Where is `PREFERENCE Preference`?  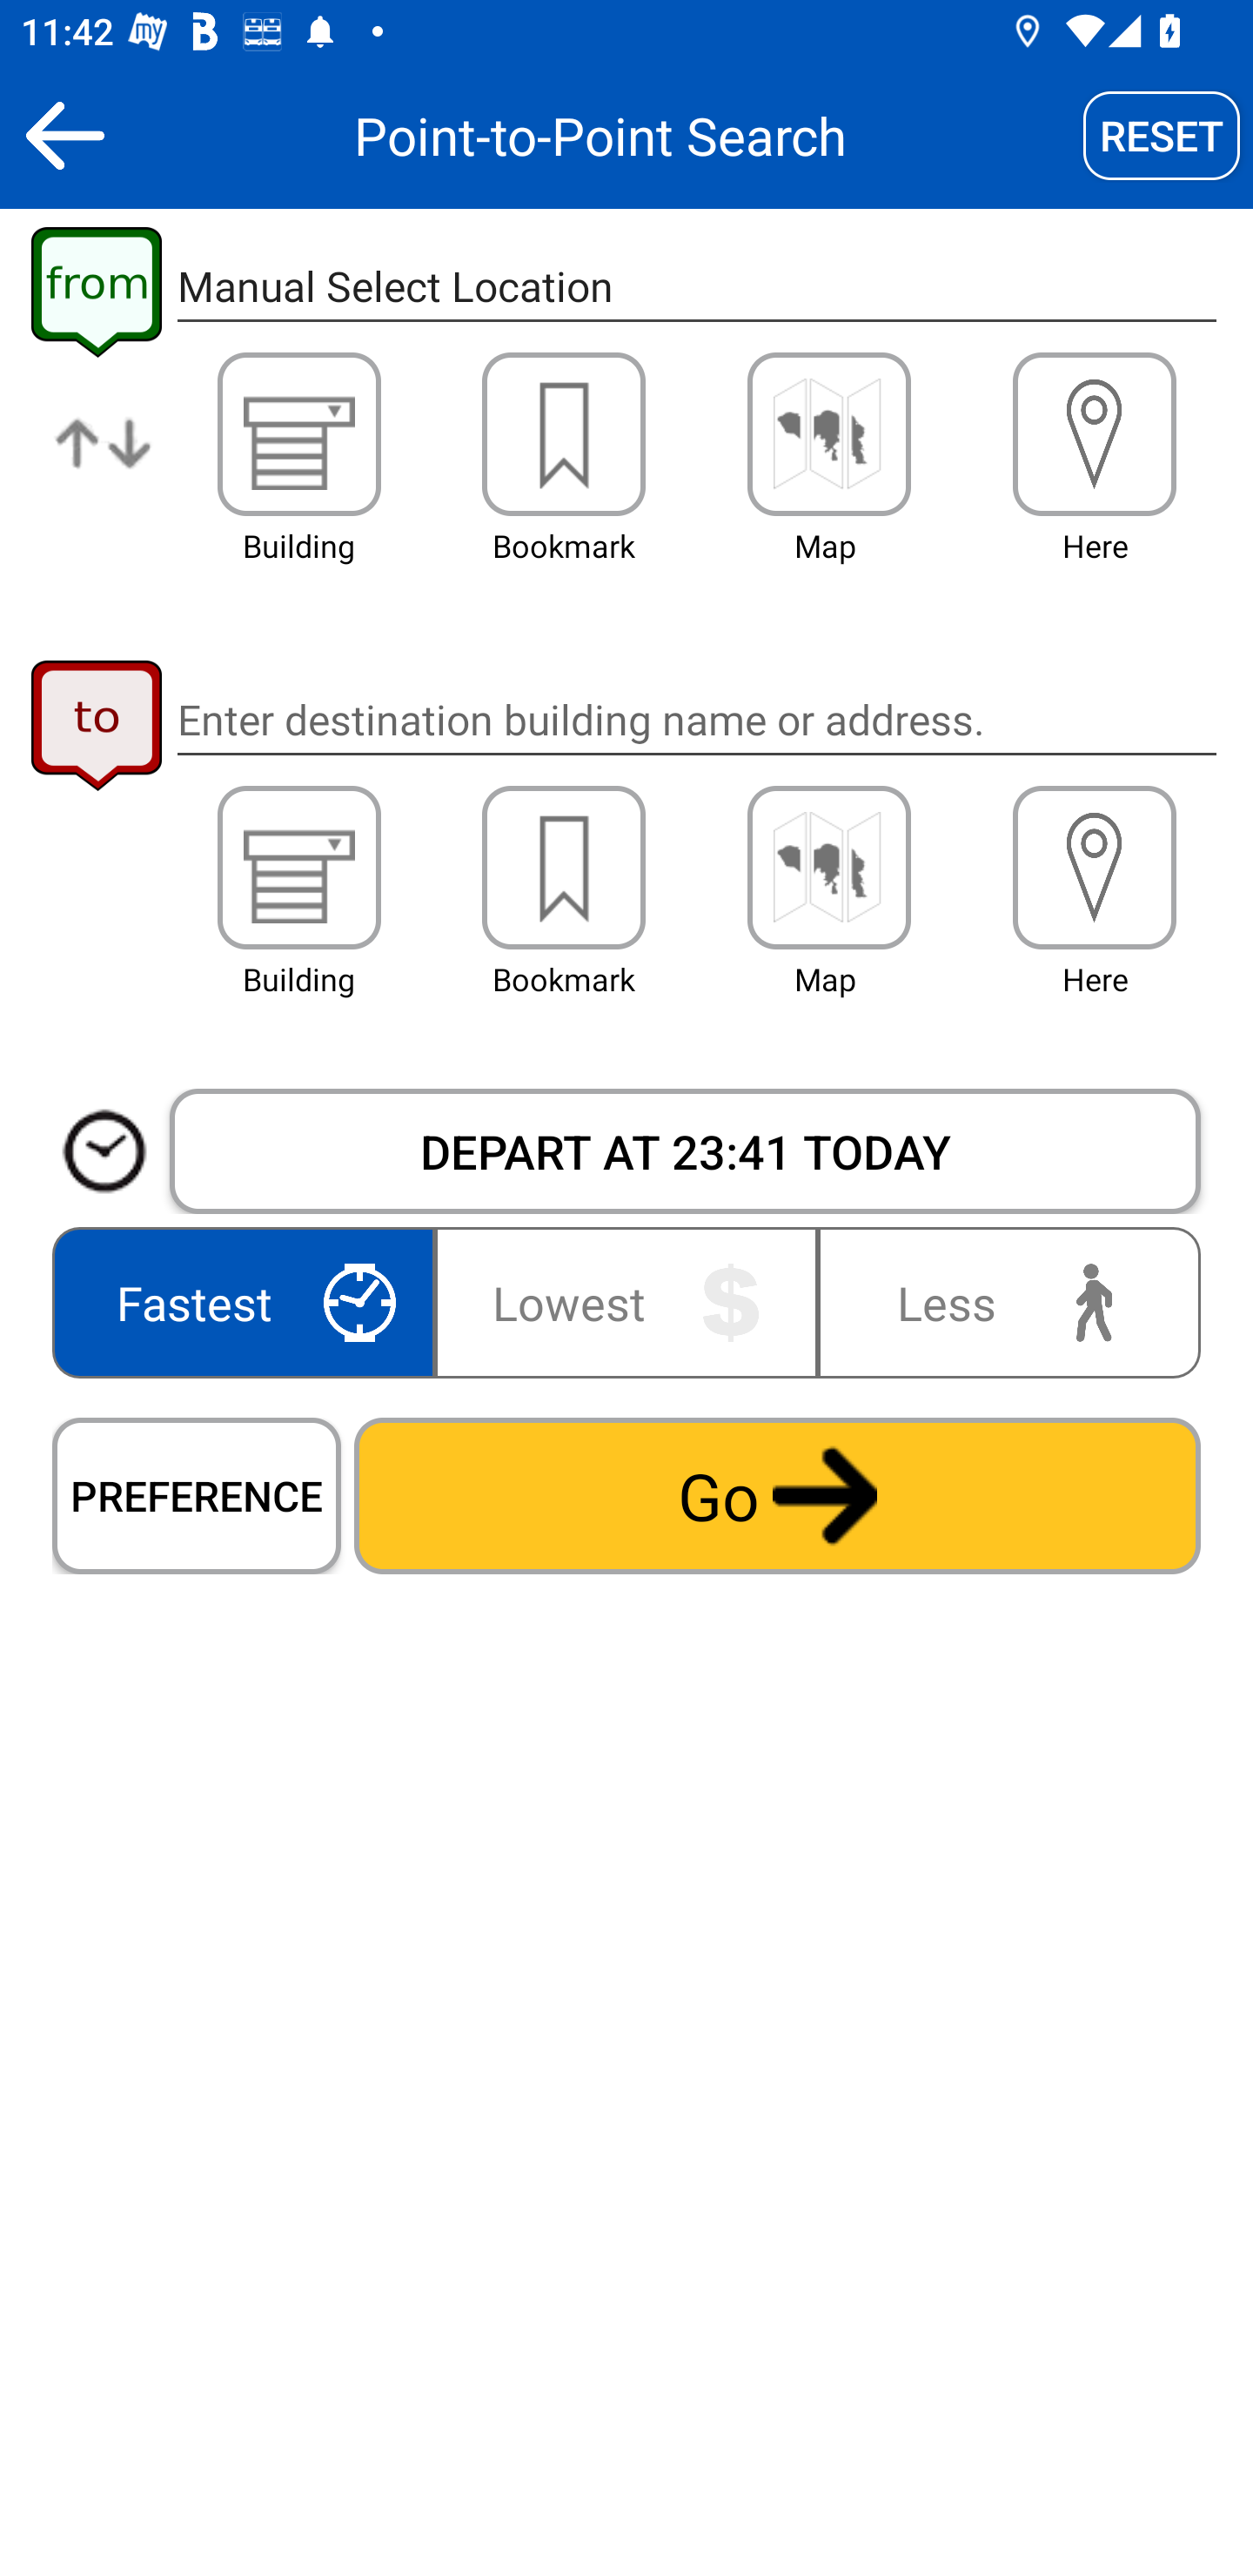 PREFERENCE Preference is located at coordinates (197, 1495).